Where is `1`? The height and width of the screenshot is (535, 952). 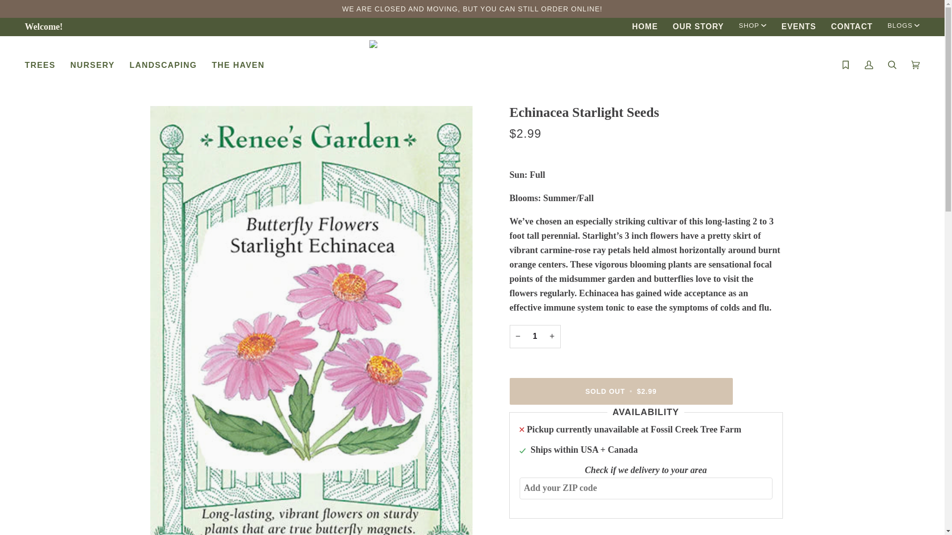
1 is located at coordinates (535, 336).